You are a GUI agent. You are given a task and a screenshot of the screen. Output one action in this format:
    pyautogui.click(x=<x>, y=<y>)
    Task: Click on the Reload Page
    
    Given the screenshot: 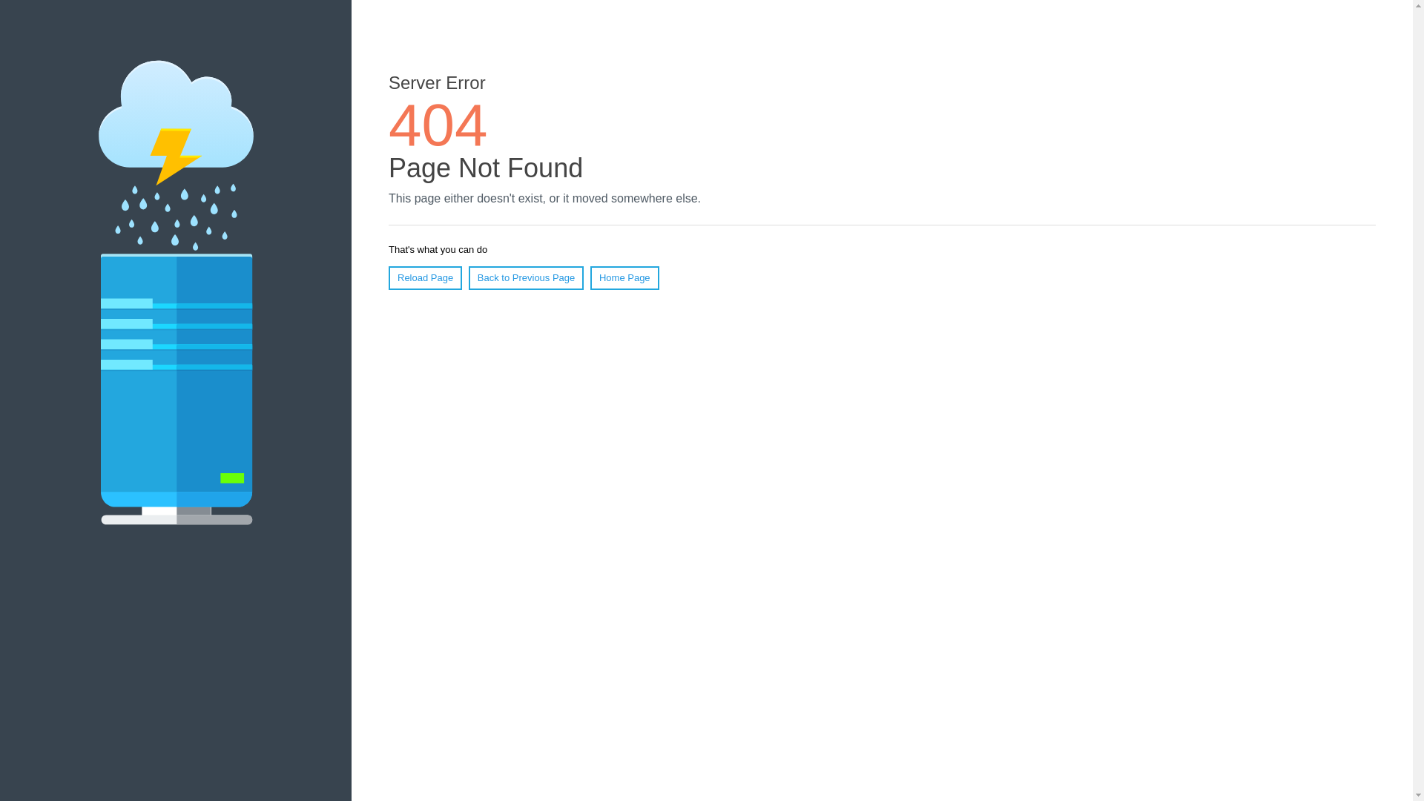 What is the action you would take?
    pyautogui.click(x=426, y=278)
    